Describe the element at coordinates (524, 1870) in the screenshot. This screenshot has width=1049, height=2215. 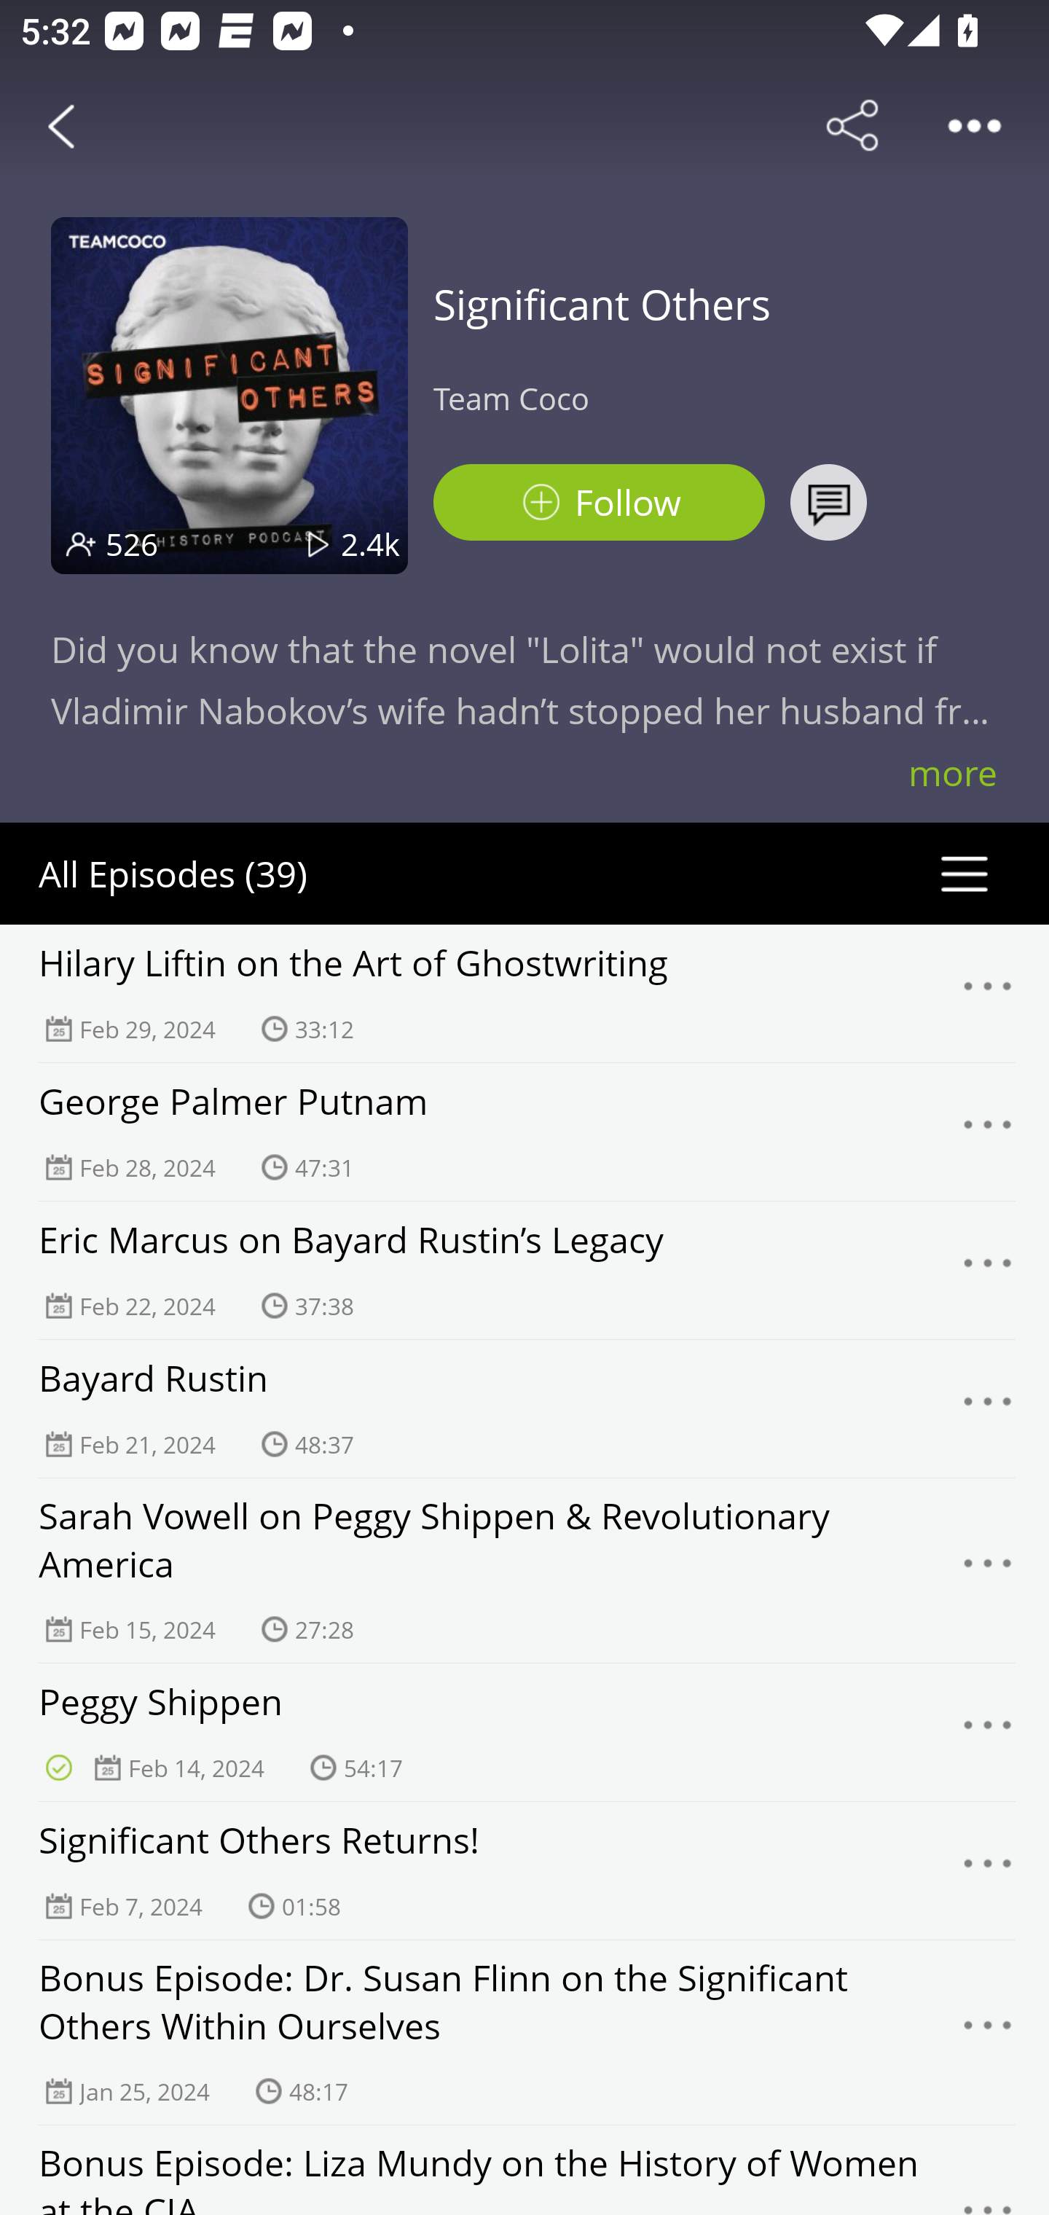
I see `Significant Others Returns! Feb 7, 2024 01:58 Menu` at that location.